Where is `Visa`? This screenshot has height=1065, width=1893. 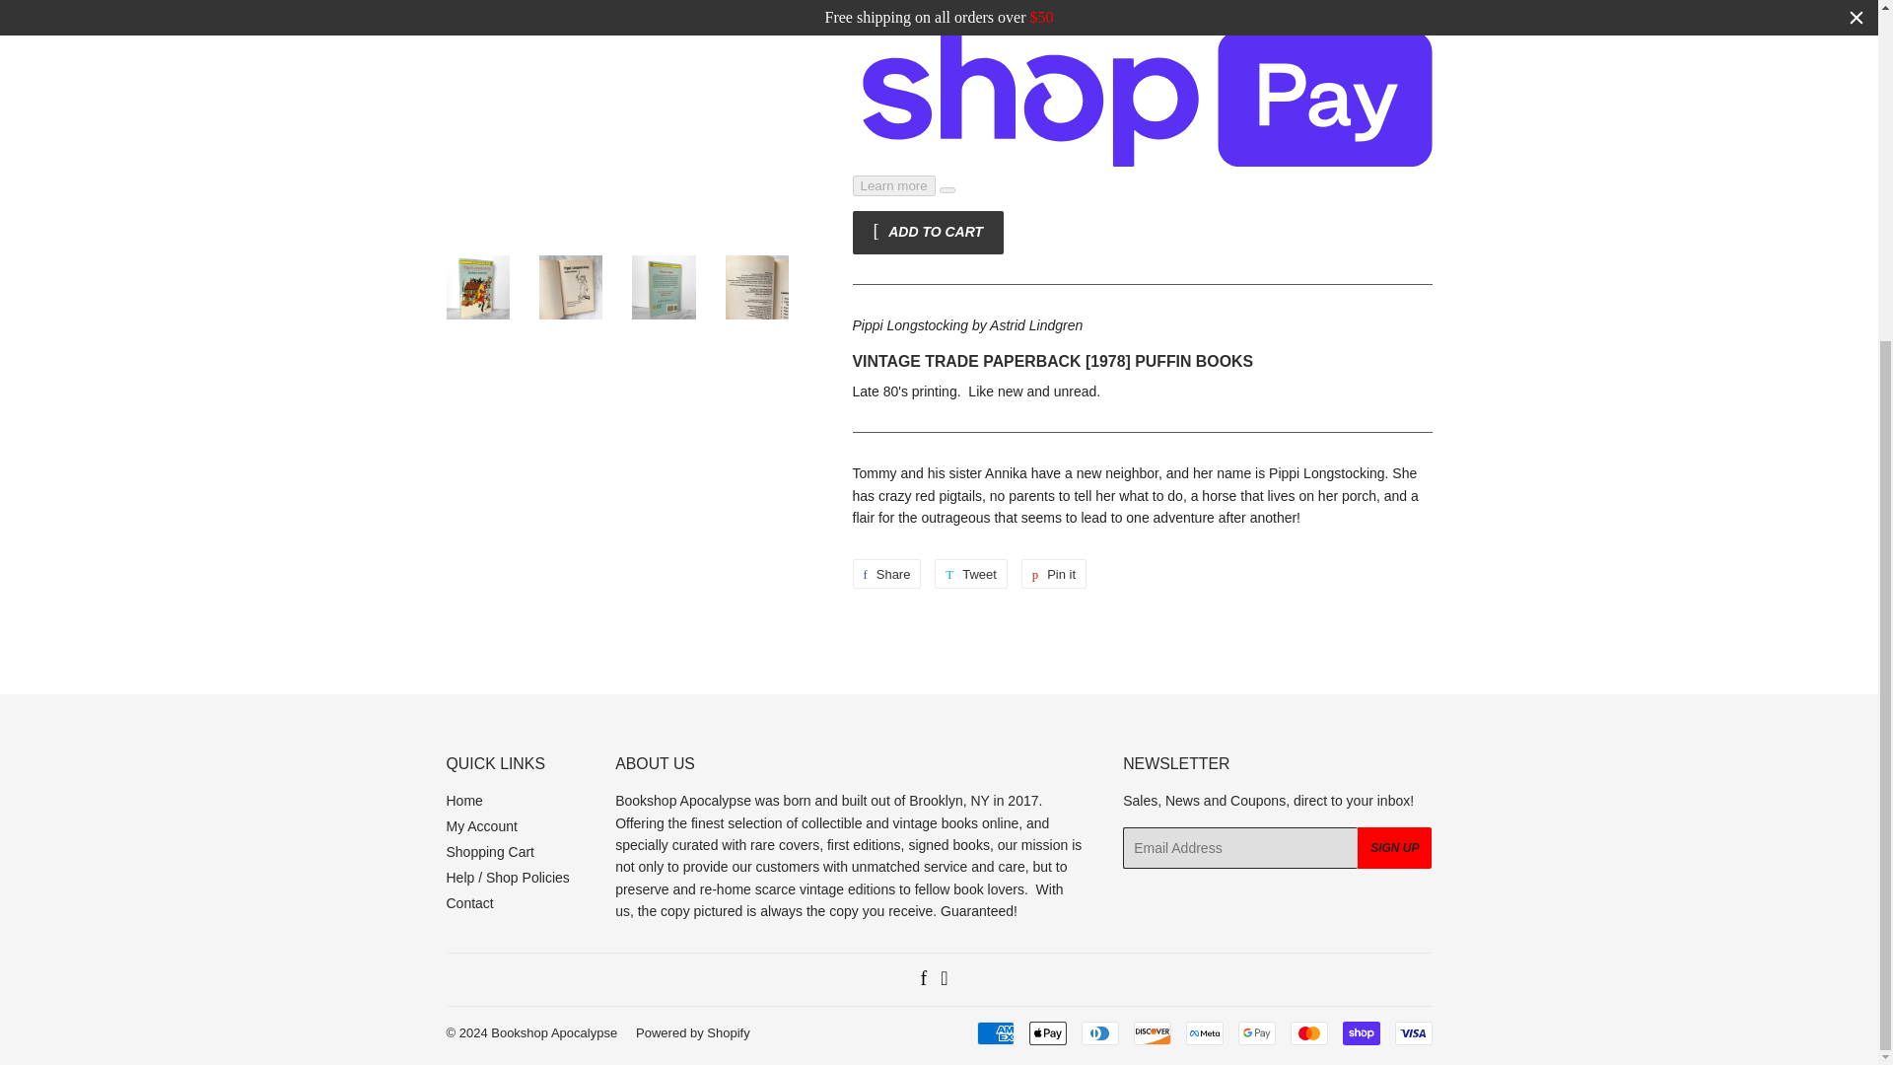 Visa is located at coordinates (1412, 1032).